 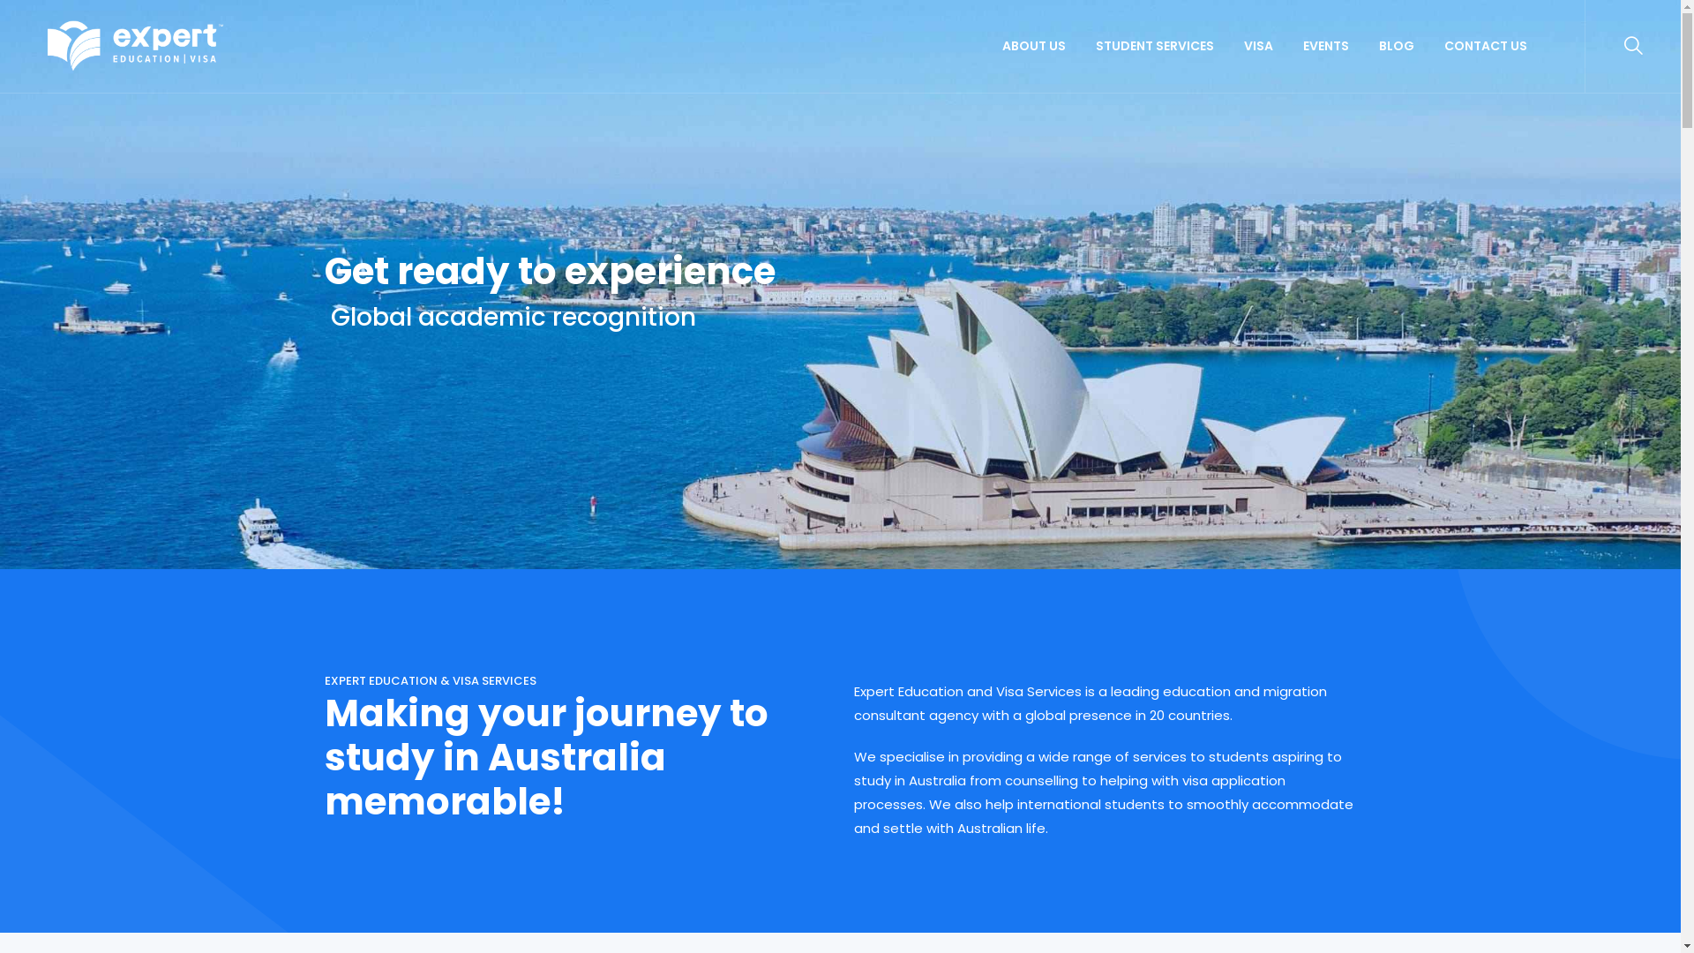 I want to click on BLOG, so click(x=1397, y=46).